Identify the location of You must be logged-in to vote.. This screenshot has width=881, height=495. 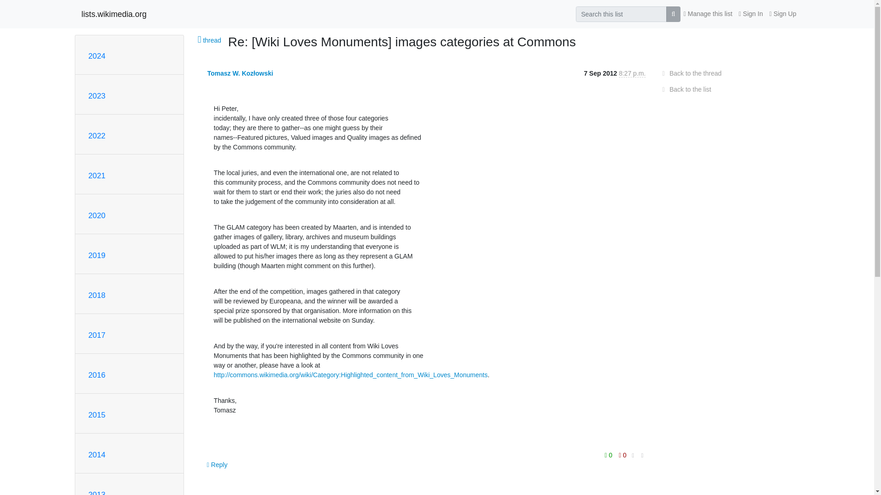
(609, 455).